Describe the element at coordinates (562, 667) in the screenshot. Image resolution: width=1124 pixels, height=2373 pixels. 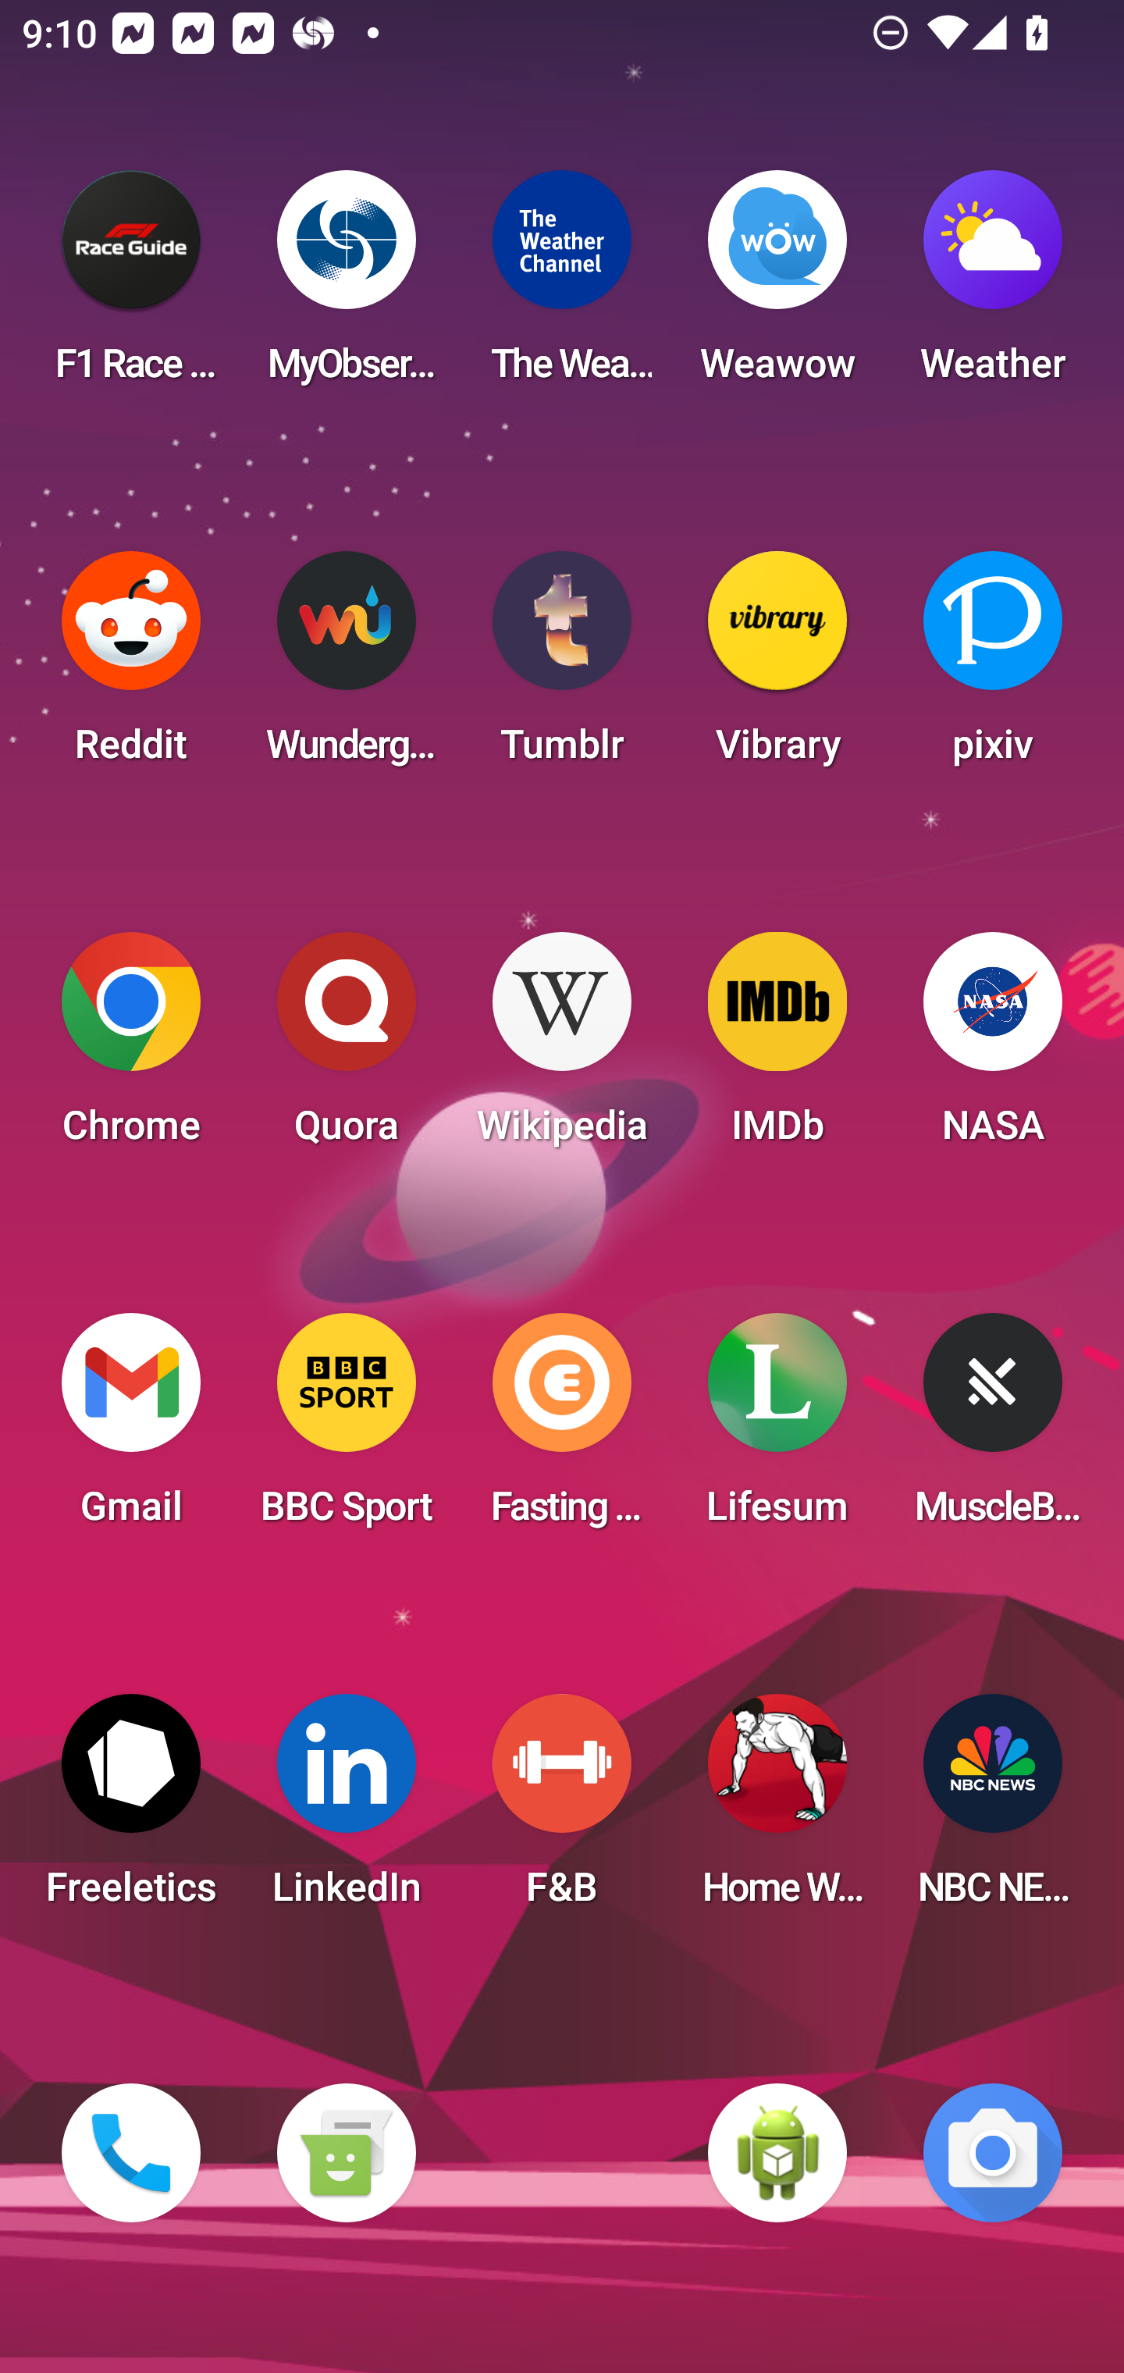
I see `Tumblr` at that location.